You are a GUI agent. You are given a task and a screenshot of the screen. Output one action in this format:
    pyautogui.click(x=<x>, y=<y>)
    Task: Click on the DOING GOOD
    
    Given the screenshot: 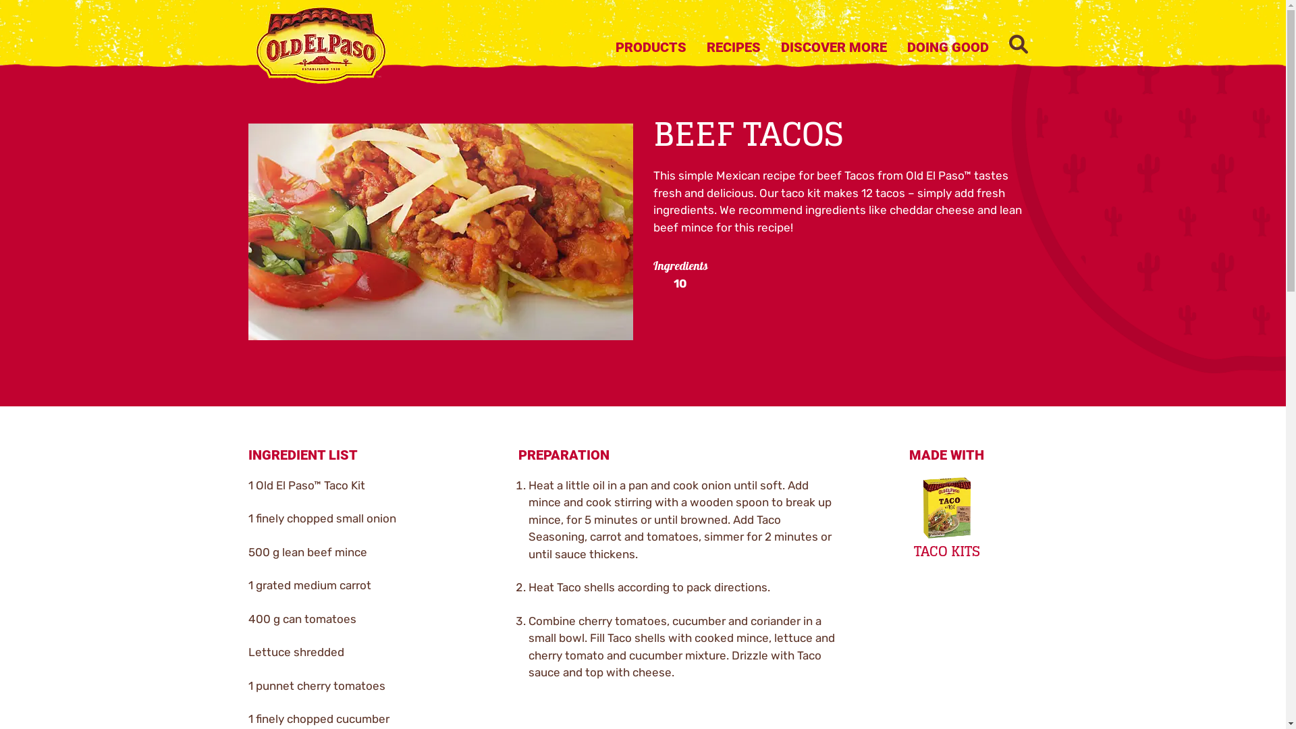 What is the action you would take?
    pyautogui.click(x=948, y=49)
    